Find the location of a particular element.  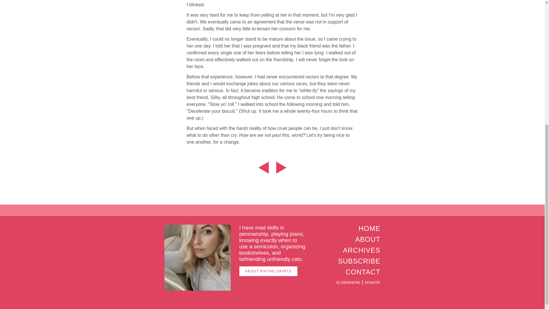

ABOUT RACHELSKIRTS is located at coordinates (268, 271).